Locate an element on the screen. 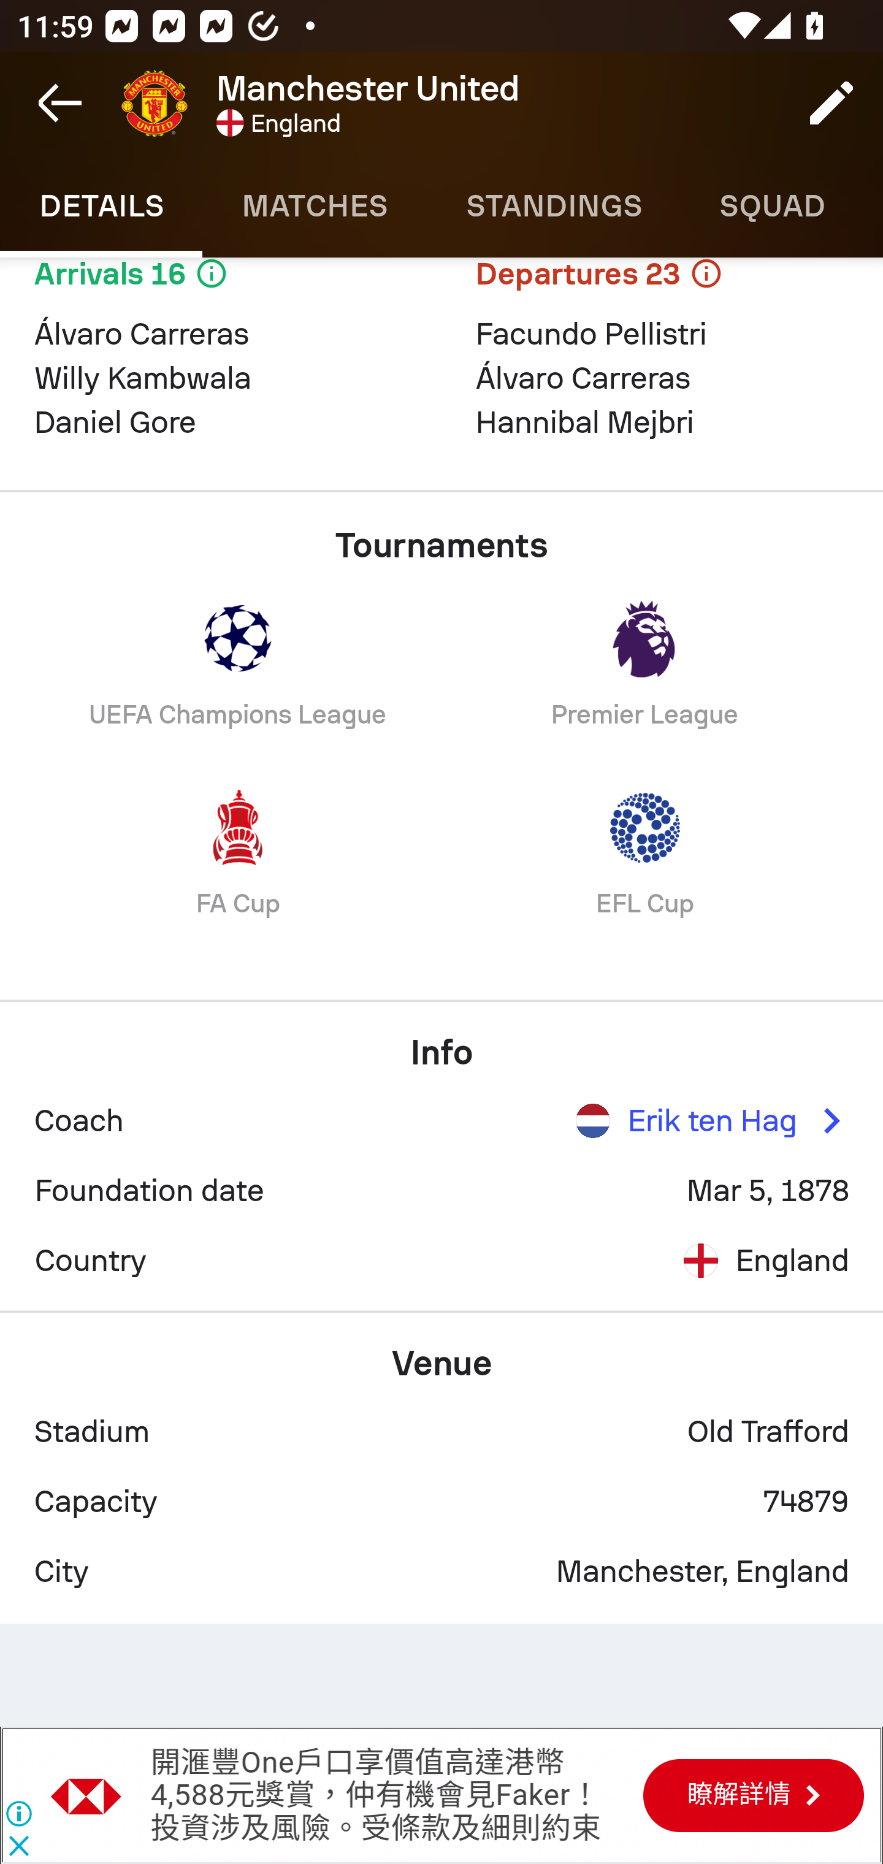 The width and height of the screenshot is (883, 1864). Coach Erik ten Hag is located at coordinates (442, 1121).